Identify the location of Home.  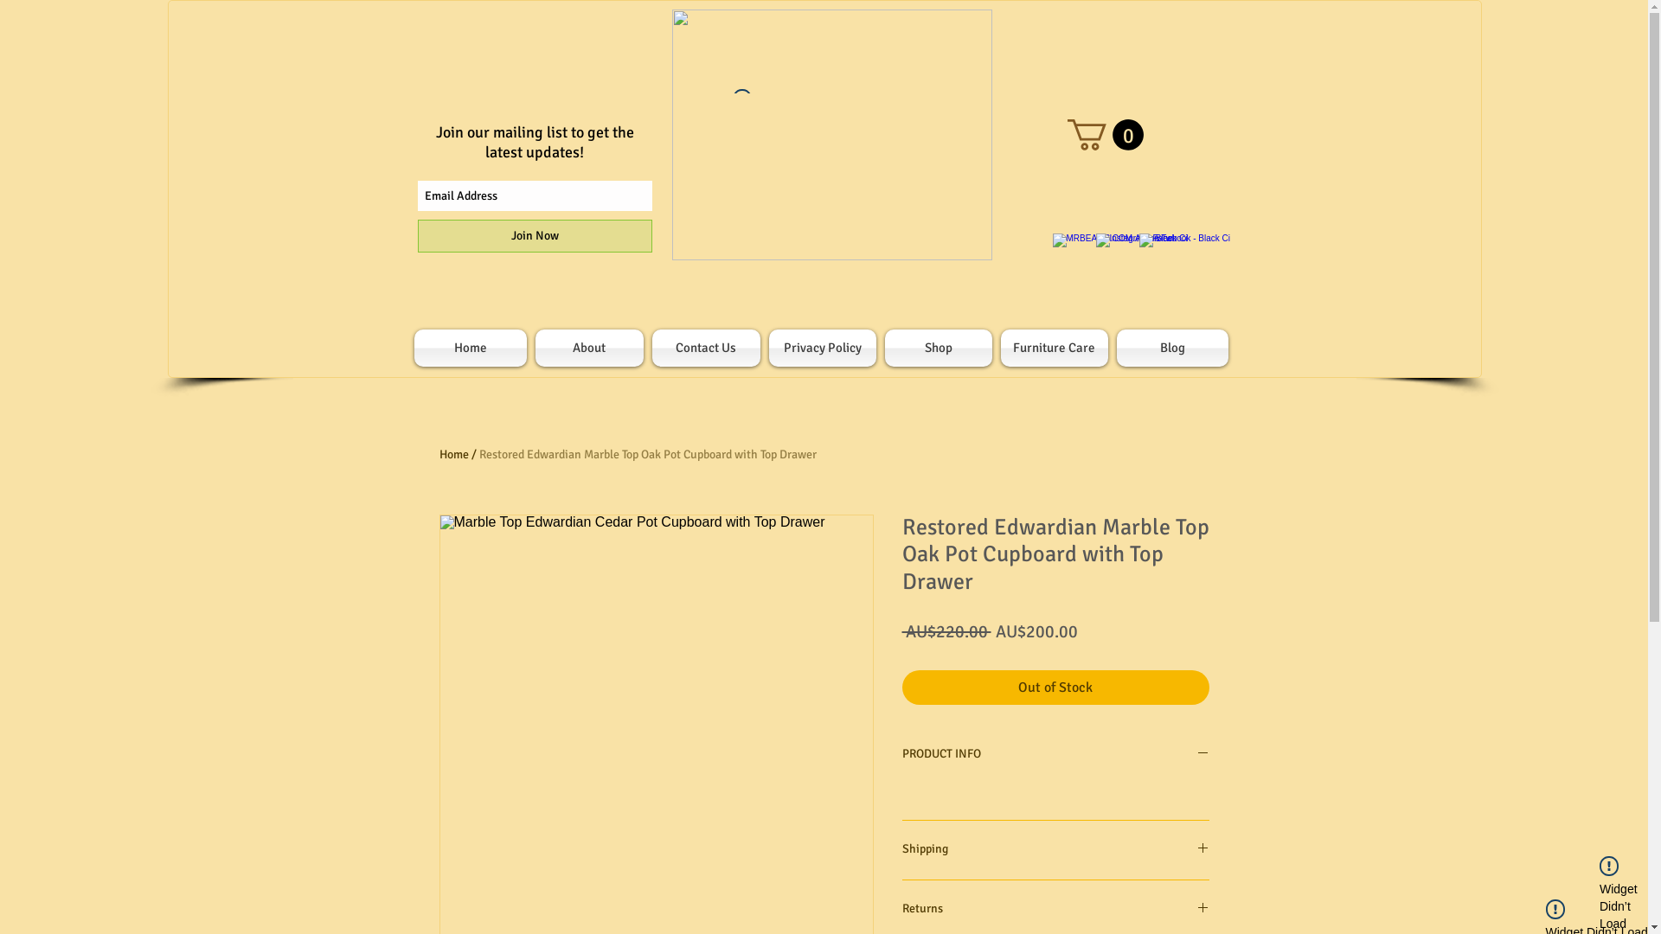
(472, 348).